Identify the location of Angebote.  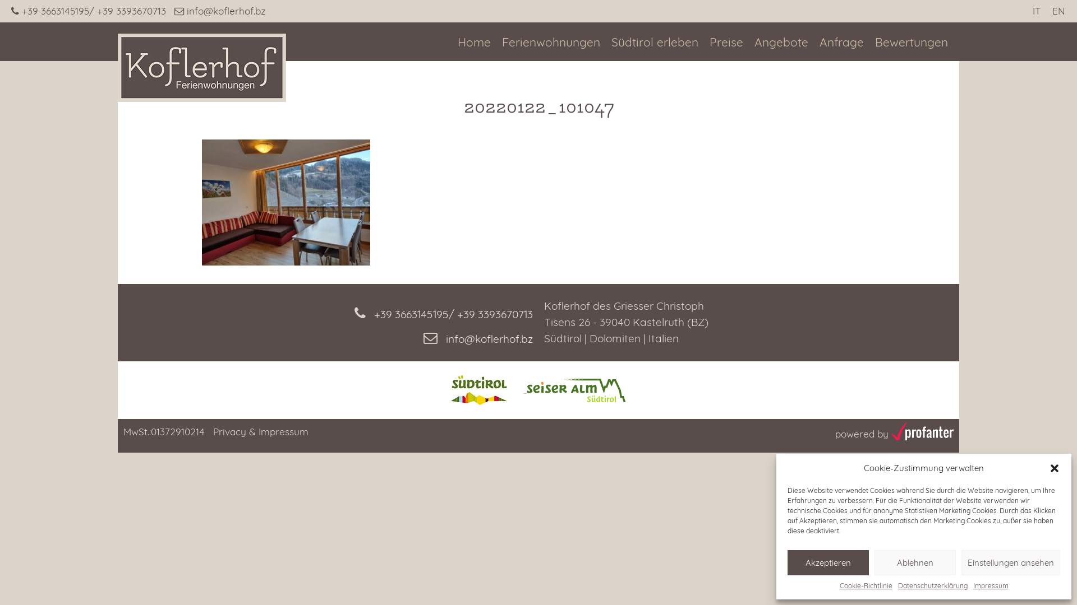
(781, 43).